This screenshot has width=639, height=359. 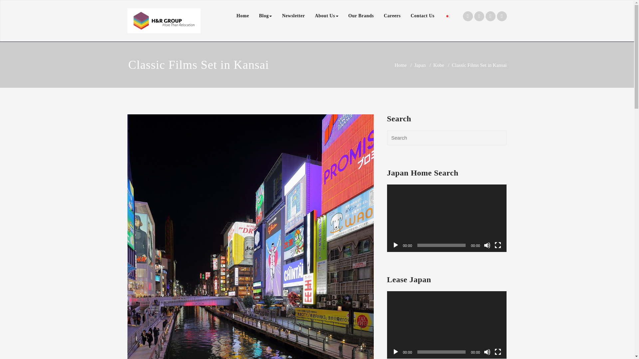 What do you see at coordinates (395, 245) in the screenshot?
I see `Play` at bounding box center [395, 245].